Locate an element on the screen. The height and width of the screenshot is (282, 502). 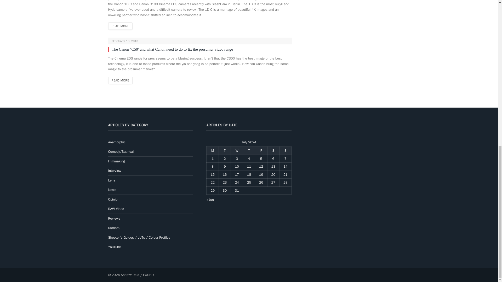
Saturday is located at coordinates (273, 150).